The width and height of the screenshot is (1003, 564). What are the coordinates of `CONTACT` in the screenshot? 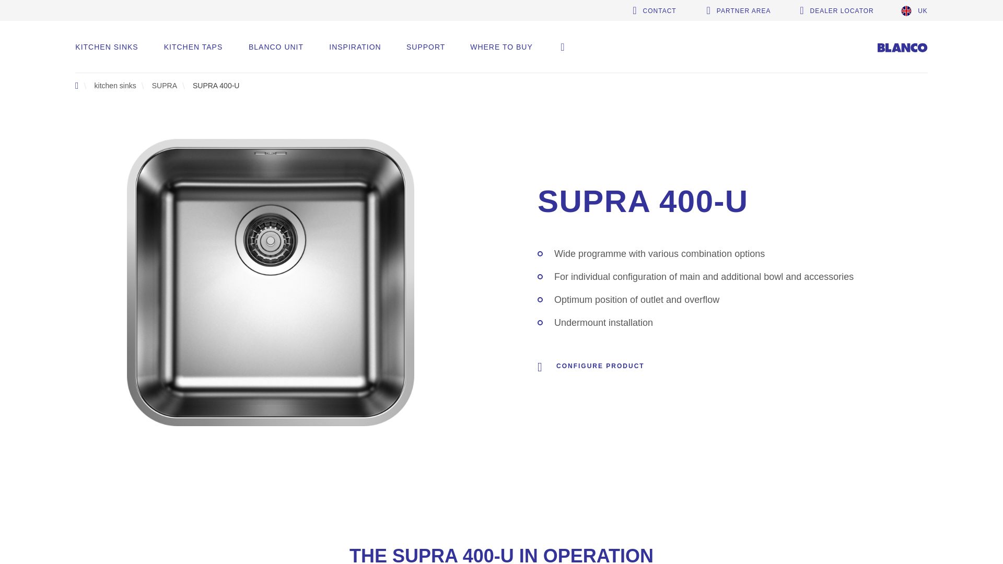 It's located at (655, 10).